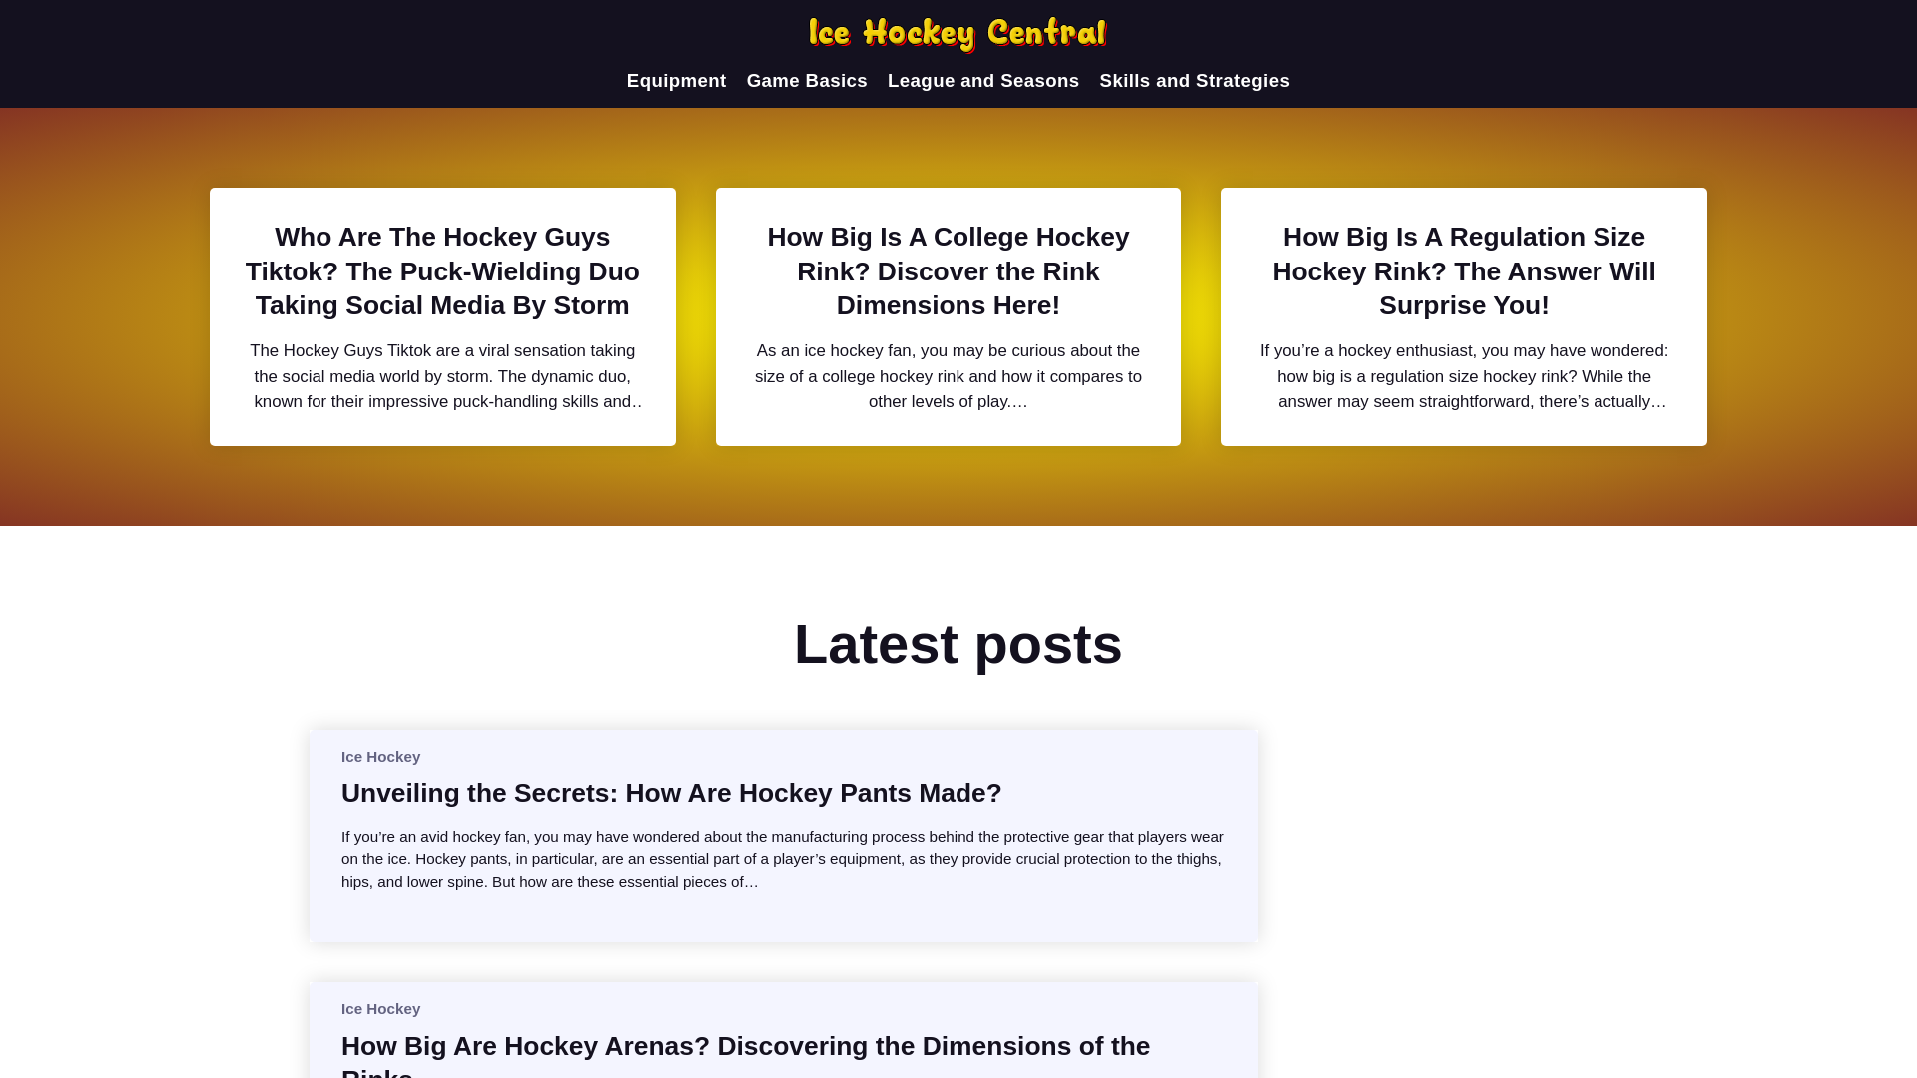 The width and height of the screenshot is (1917, 1078). I want to click on Skills and Strategies, so click(1195, 80).